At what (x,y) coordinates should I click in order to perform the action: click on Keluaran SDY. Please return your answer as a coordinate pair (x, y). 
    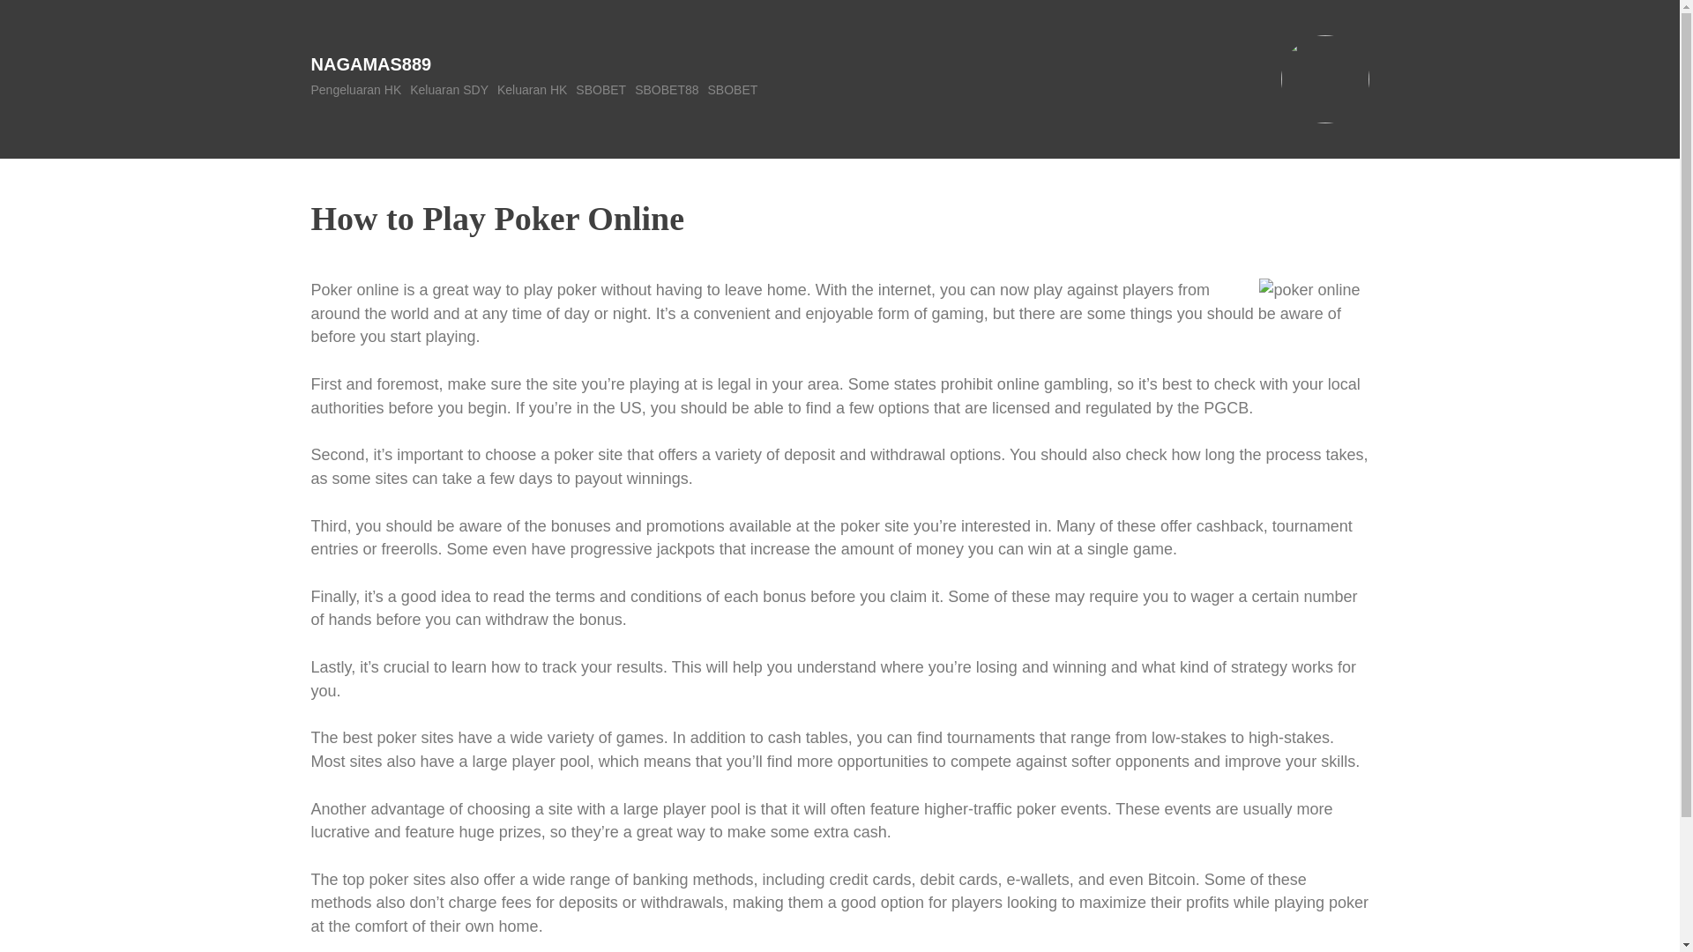
    Looking at the image, I should click on (449, 90).